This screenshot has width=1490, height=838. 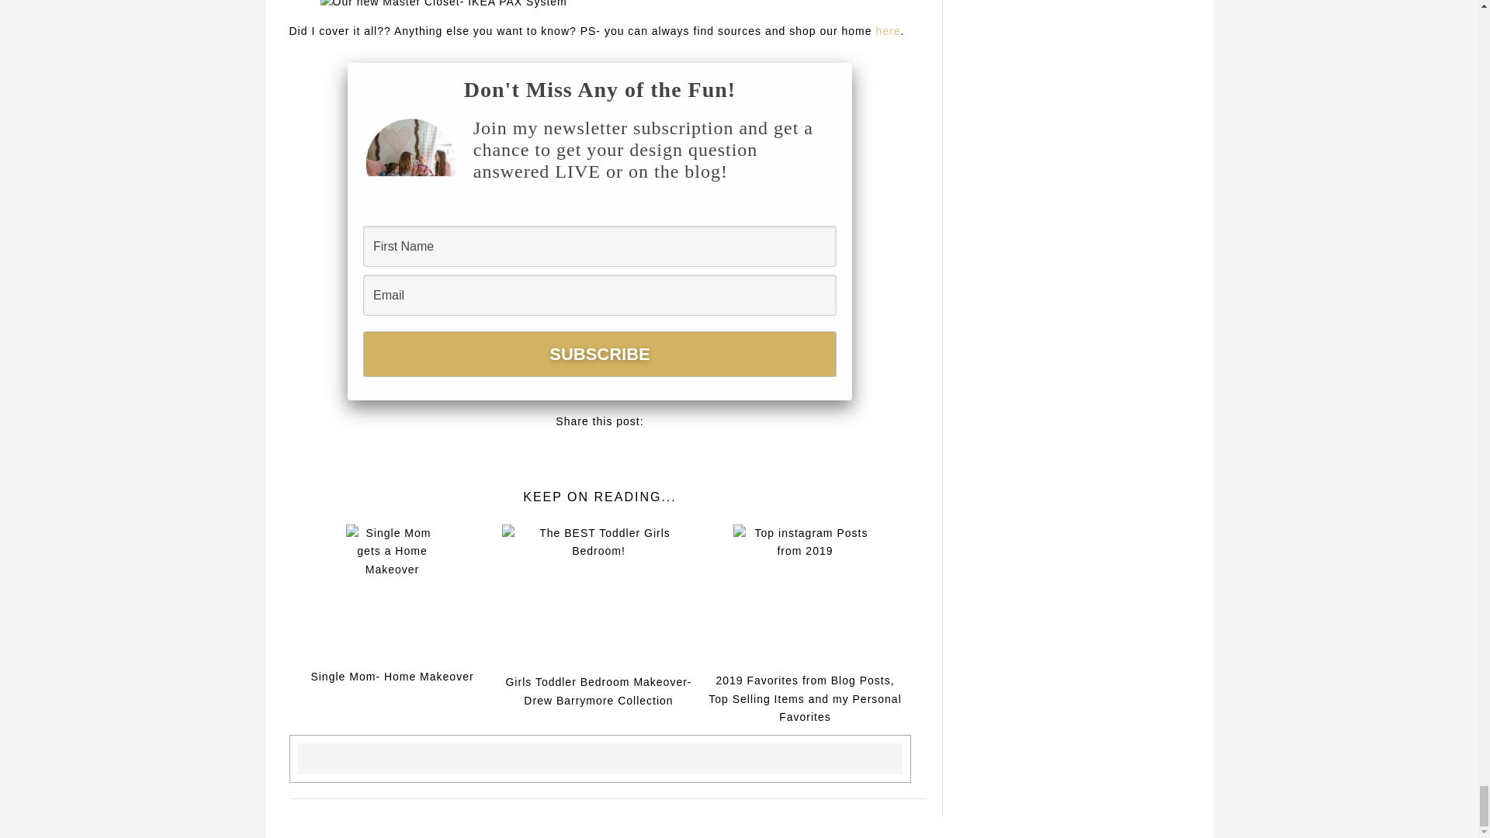 What do you see at coordinates (391, 677) in the screenshot?
I see `Permanent Link to Single Mom- Home Makeover` at bounding box center [391, 677].